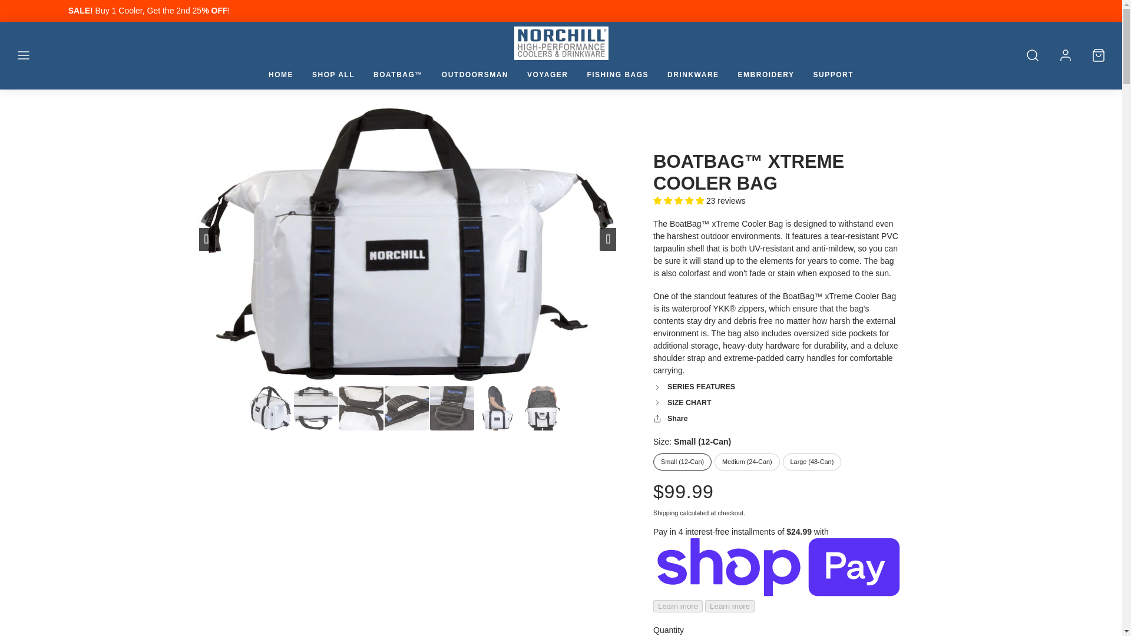 Image resolution: width=1131 pixels, height=636 pixels. What do you see at coordinates (475, 74) in the screenshot?
I see `OUTDOORSMAN` at bounding box center [475, 74].